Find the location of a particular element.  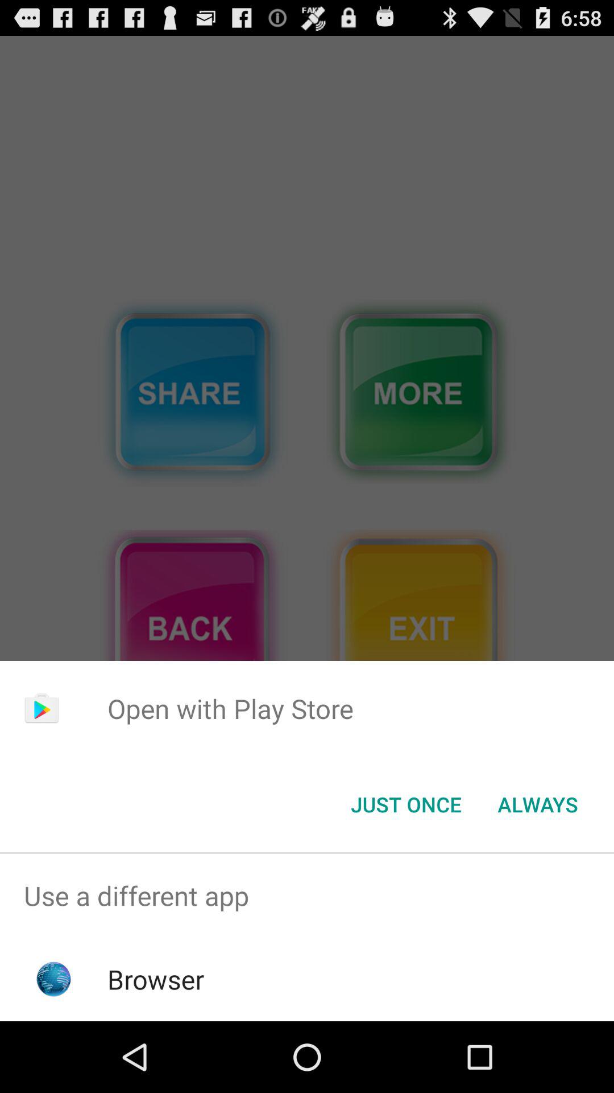

swipe to the use a different is located at coordinates (307, 896).